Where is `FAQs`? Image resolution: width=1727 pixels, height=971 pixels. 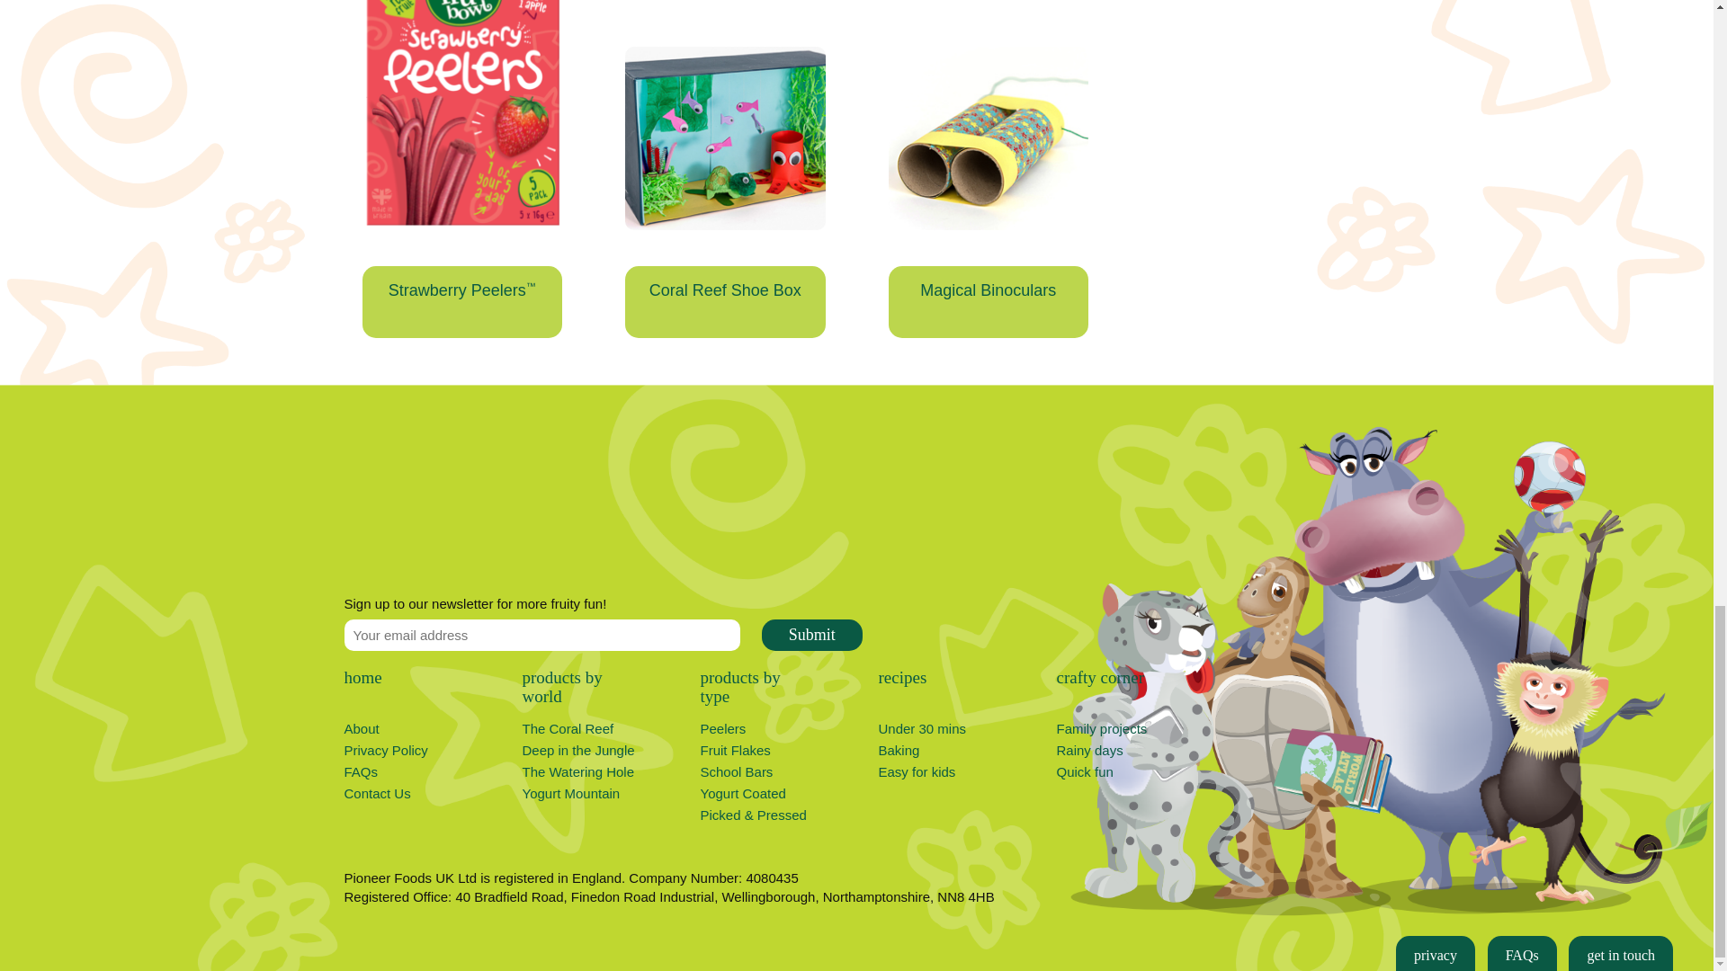
FAQs is located at coordinates (361, 771).